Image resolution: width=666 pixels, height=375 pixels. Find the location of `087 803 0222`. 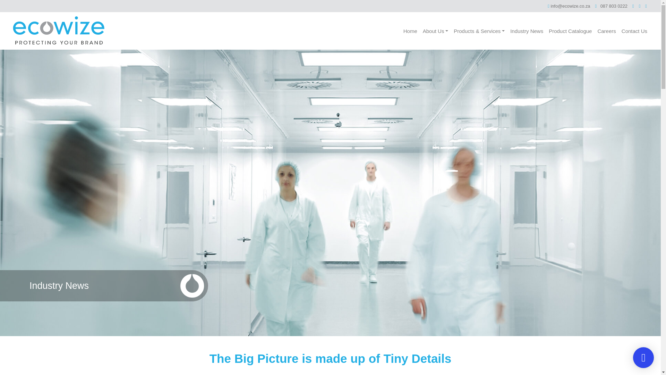

087 803 0222 is located at coordinates (611, 6).